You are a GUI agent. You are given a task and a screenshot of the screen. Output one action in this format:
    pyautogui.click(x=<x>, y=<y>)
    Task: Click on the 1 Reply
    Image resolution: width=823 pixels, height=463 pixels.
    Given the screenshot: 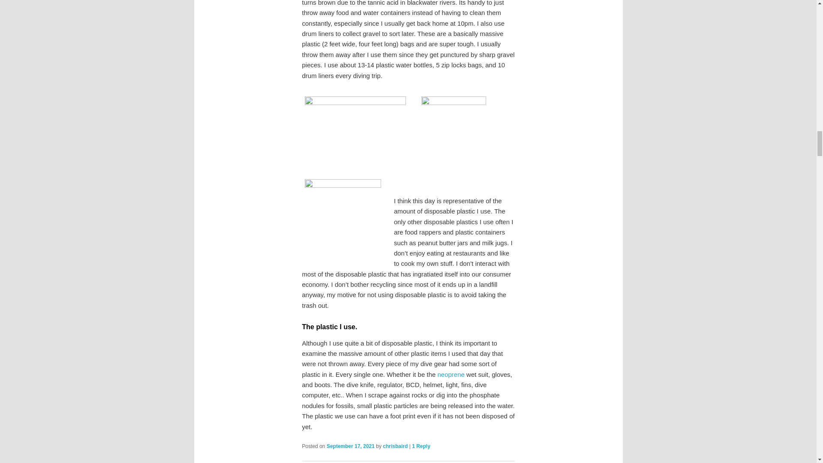 What is the action you would take?
    pyautogui.click(x=421, y=446)
    